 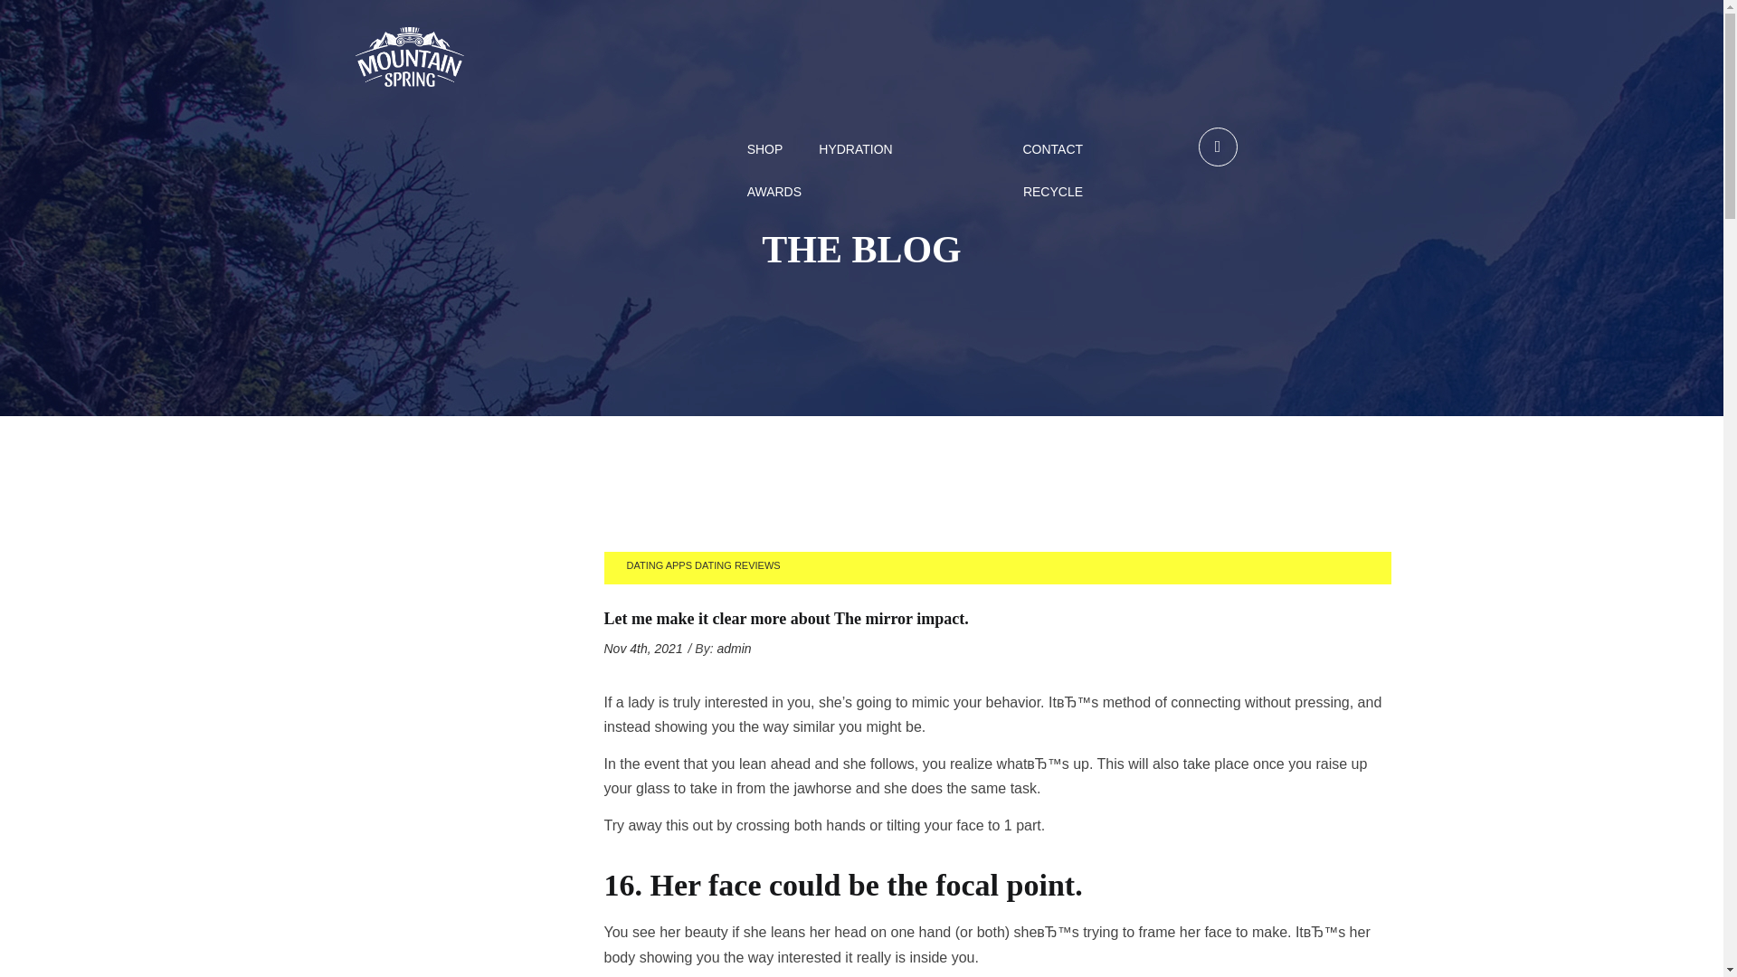 I want to click on HYDRATION, so click(x=855, y=149).